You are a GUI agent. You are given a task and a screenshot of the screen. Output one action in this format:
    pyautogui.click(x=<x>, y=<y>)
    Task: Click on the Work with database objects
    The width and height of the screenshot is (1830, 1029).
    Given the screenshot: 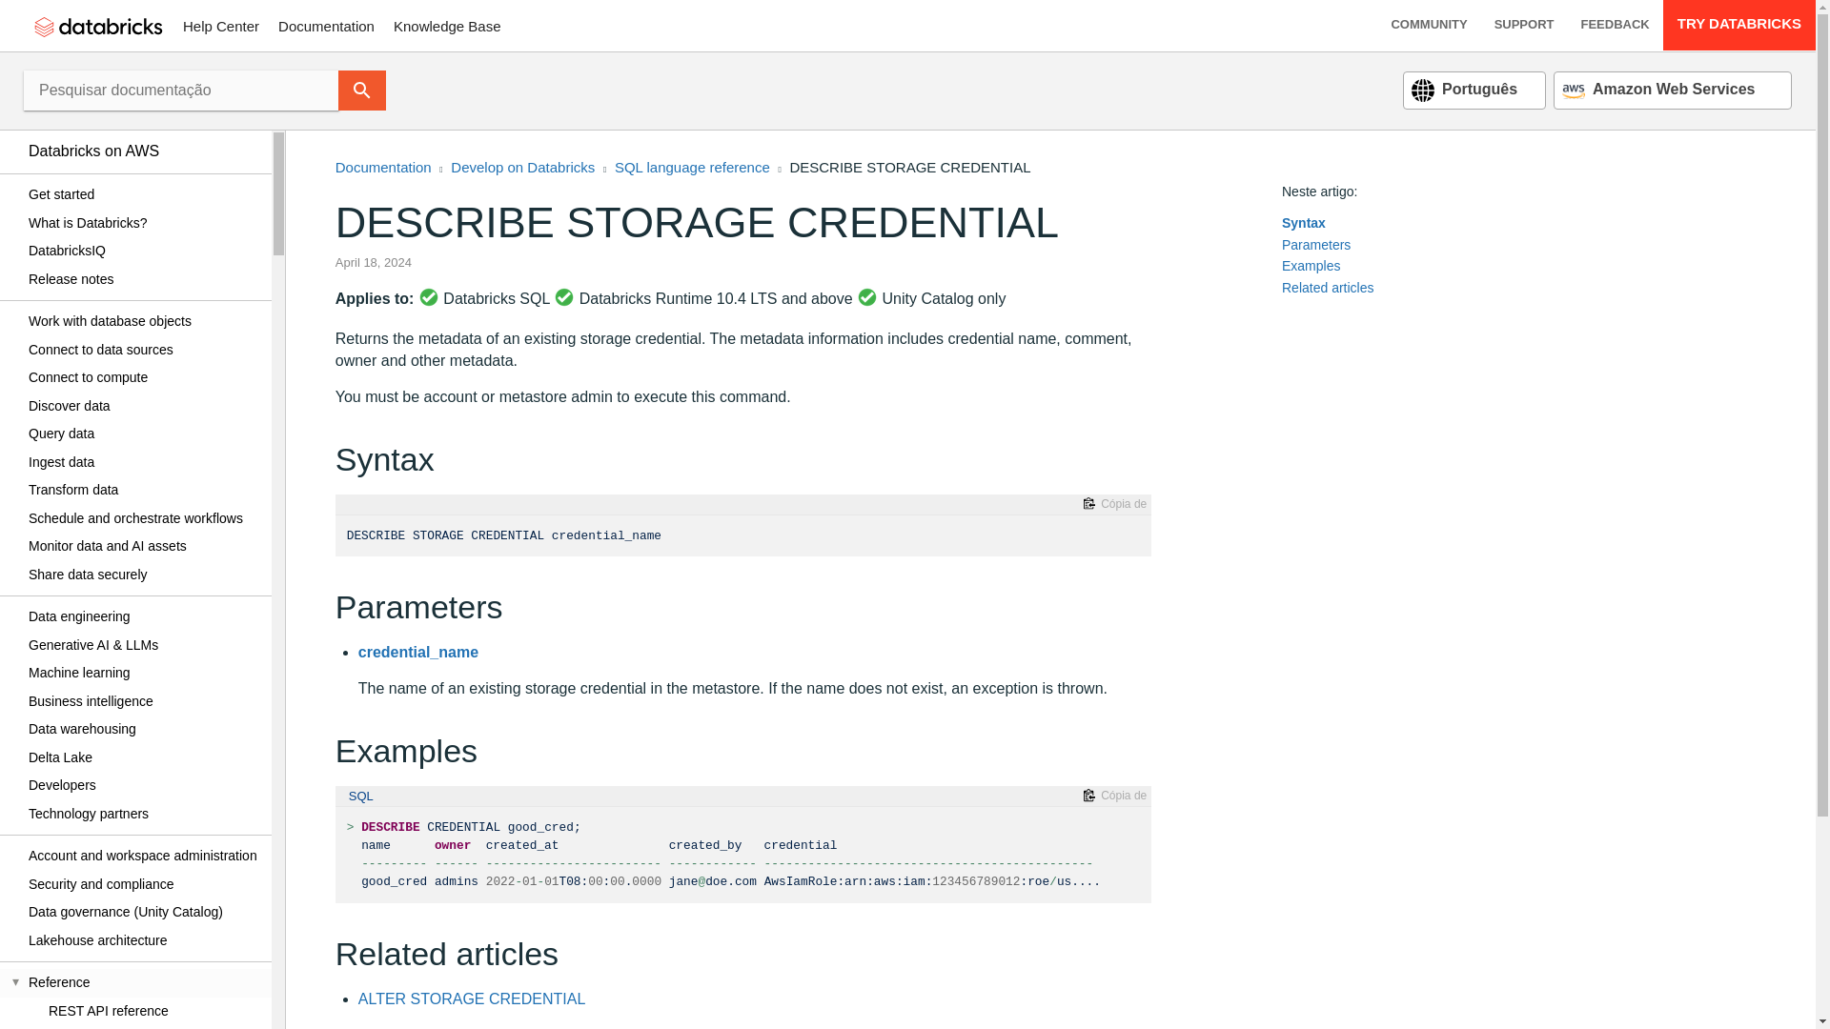 What is the action you would take?
    pyautogui.click(x=143, y=322)
    